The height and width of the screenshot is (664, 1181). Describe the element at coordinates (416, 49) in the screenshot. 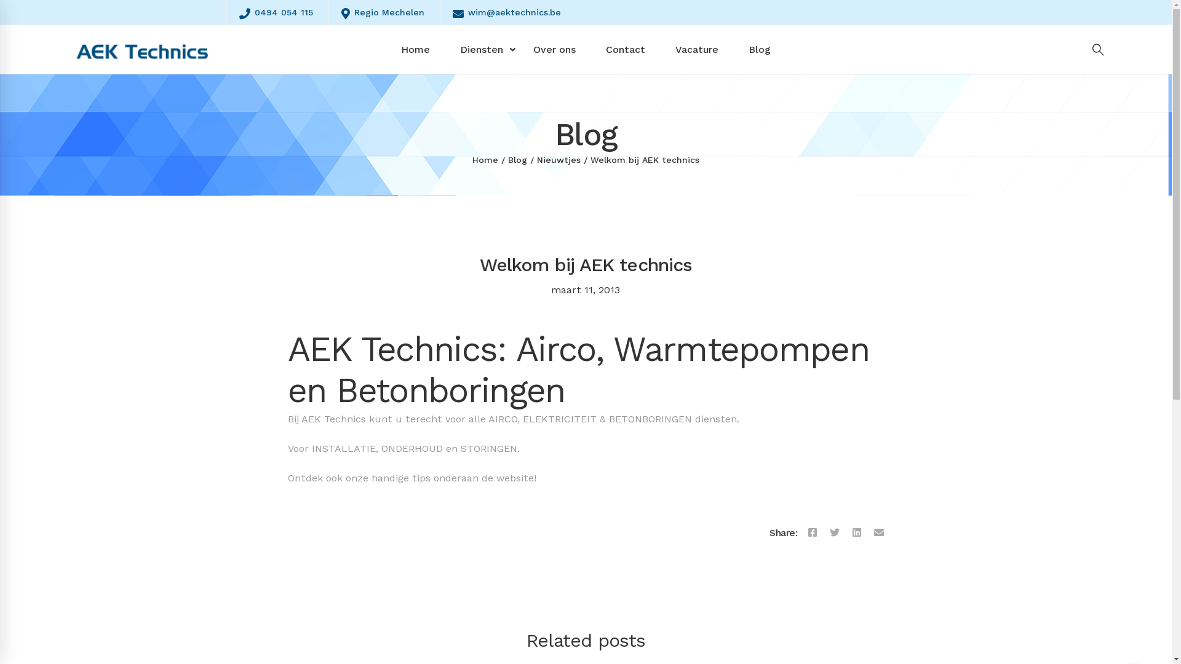

I see `Home` at that location.